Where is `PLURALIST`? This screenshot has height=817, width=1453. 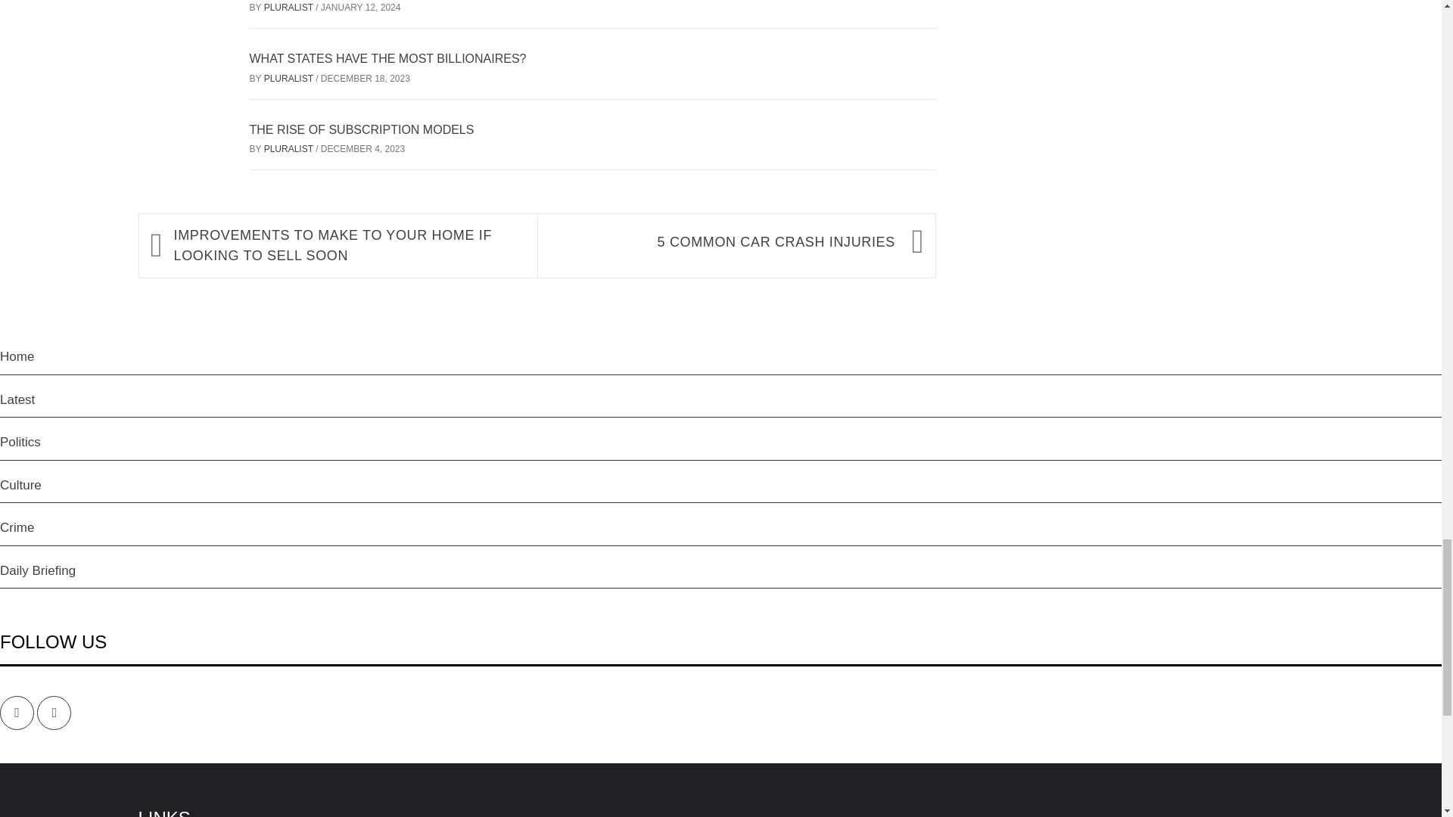 PLURALIST is located at coordinates (289, 79).